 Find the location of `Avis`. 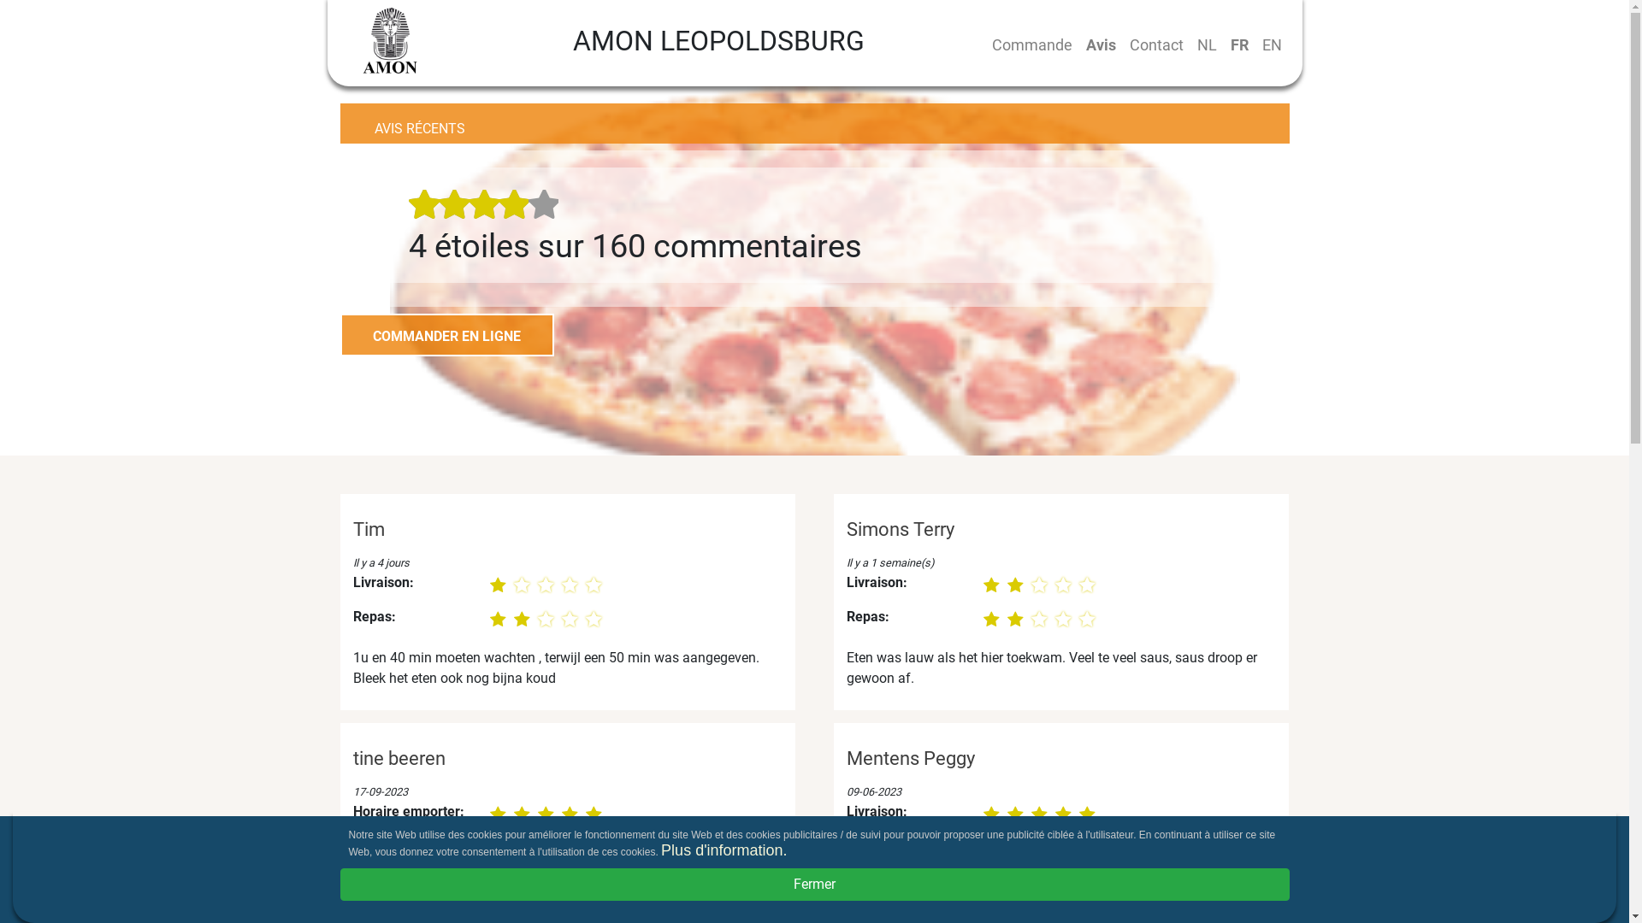

Avis is located at coordinates (1102, 44).